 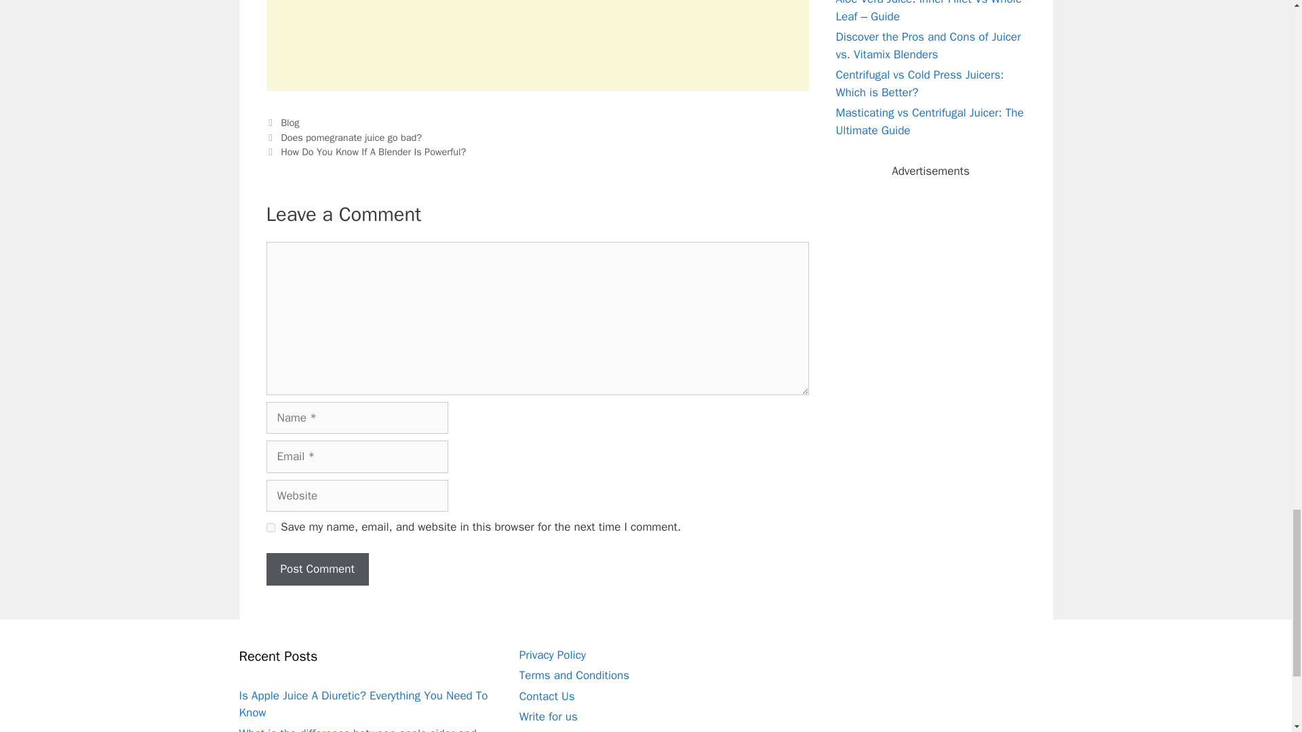 What do you see at coordinates (351, 137) in the screenshot?
I see `Does pomegranate juice go bad?` at bounding box center [351, 137].